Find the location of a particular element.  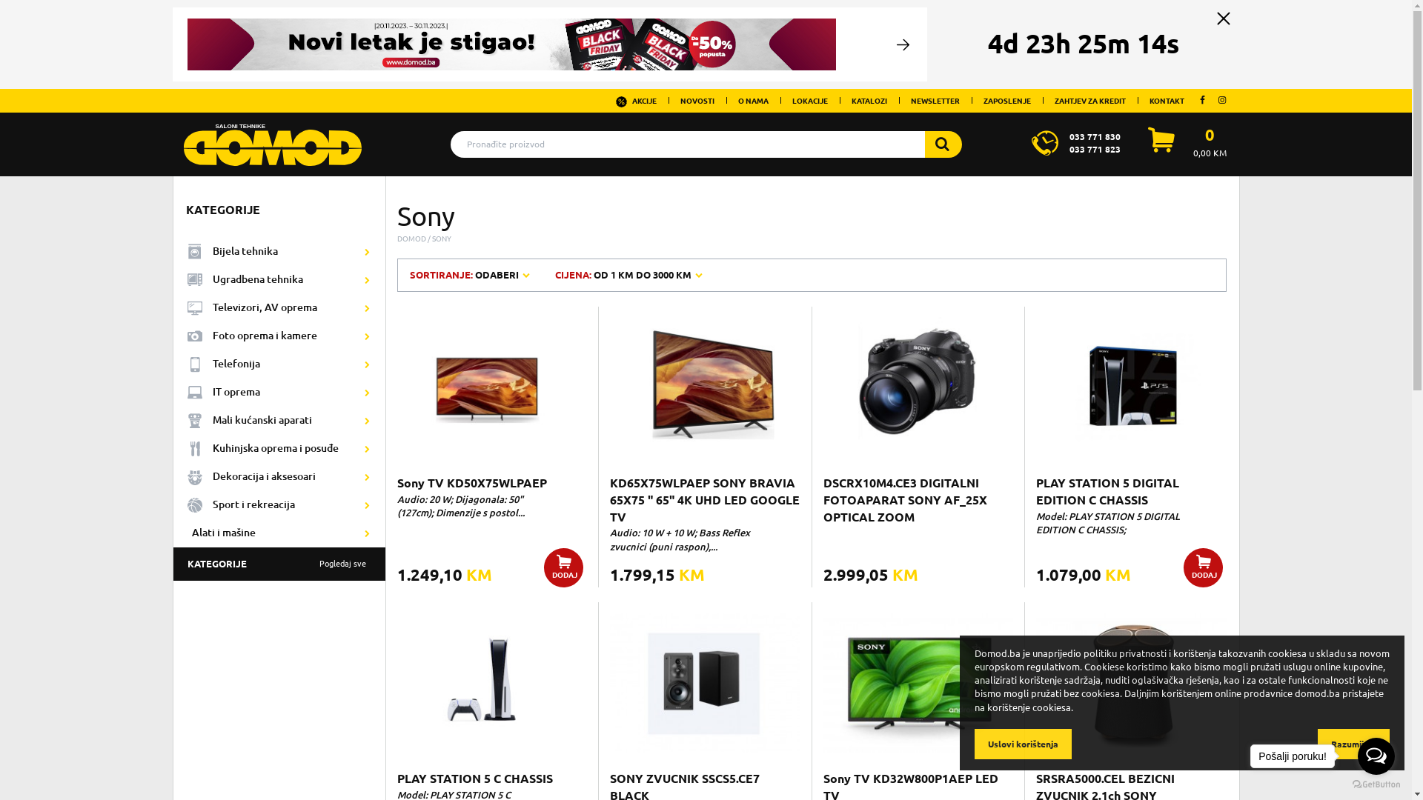

O NAMA is located at coordinates (753, 101).